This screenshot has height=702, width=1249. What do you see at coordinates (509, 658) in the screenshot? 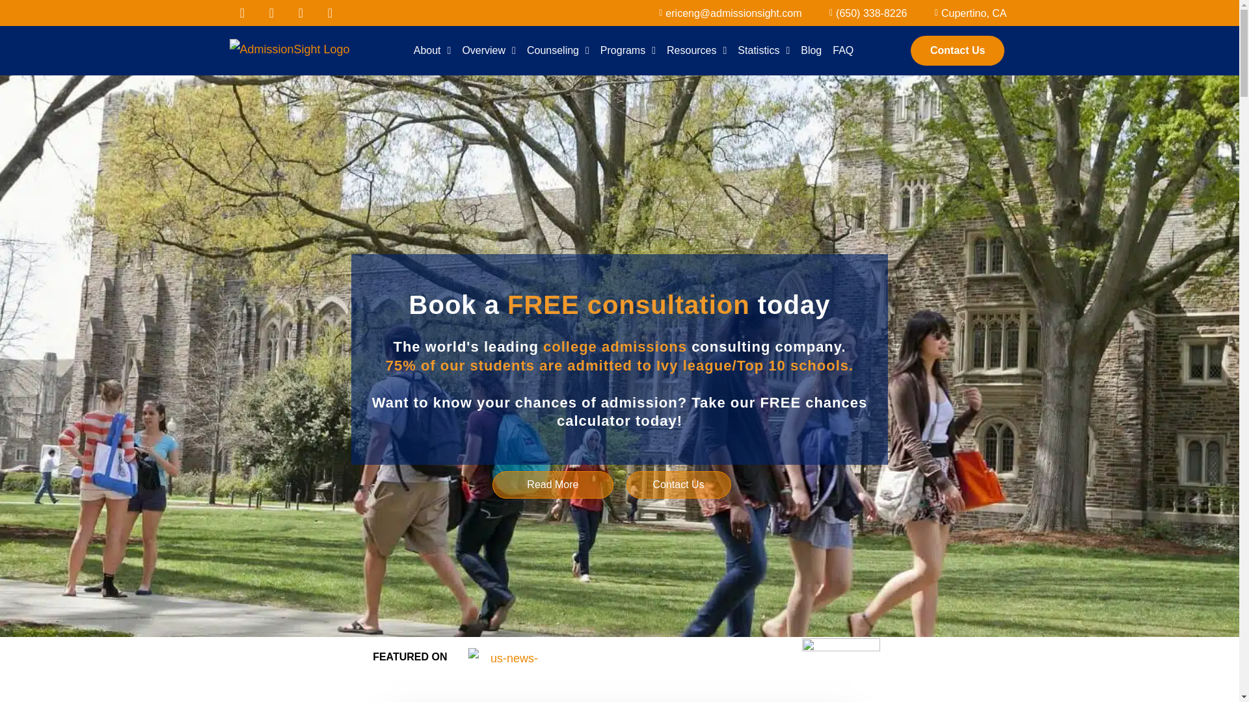
I see `us-news-icon-n` at bounding box center [509, 658].